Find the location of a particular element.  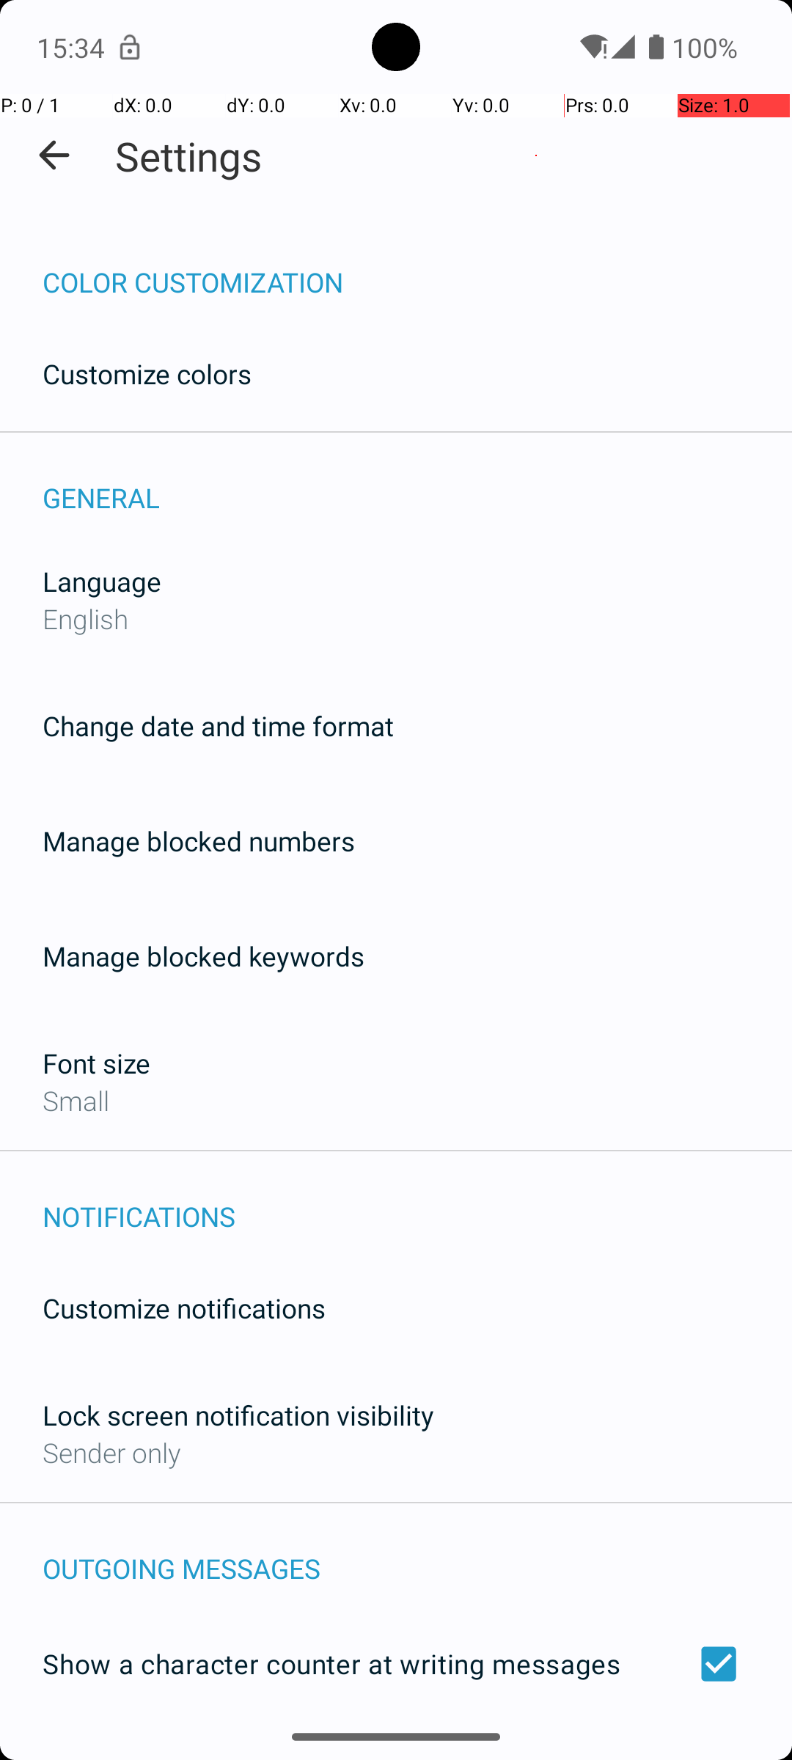

Font size is located at coordinates (97, 1063).